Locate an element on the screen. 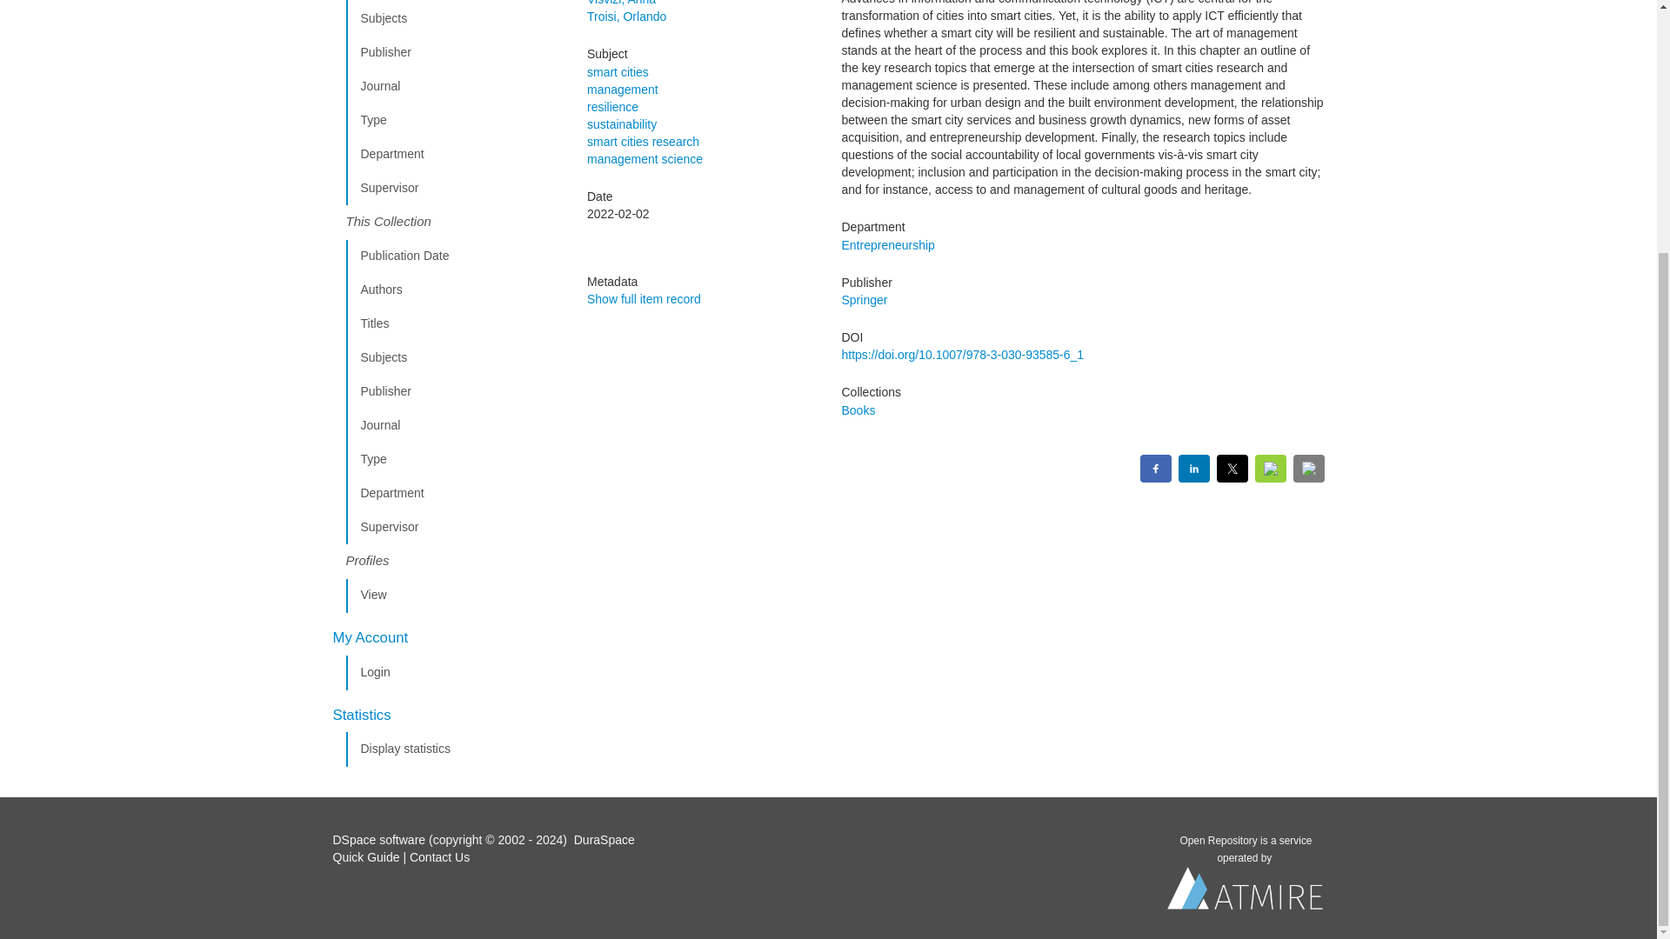  Atmire NV is located at coordinates (1246, 892).